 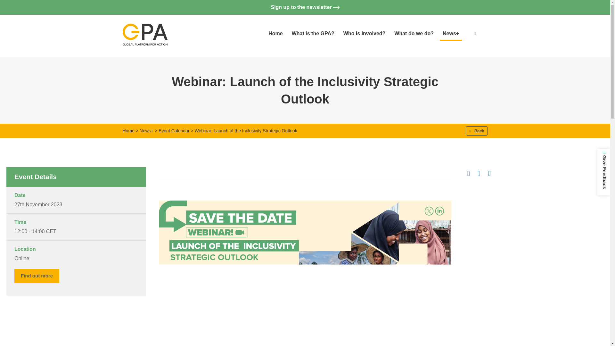 What do you see at coordinates (468, 174) in the screenshot?
I see `Share on Facebook` at bounding box center [468, 174].